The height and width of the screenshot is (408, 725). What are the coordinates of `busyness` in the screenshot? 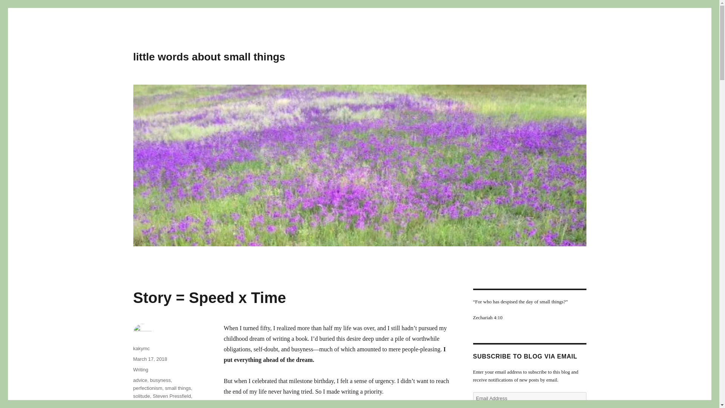 It's located at (160, 380).